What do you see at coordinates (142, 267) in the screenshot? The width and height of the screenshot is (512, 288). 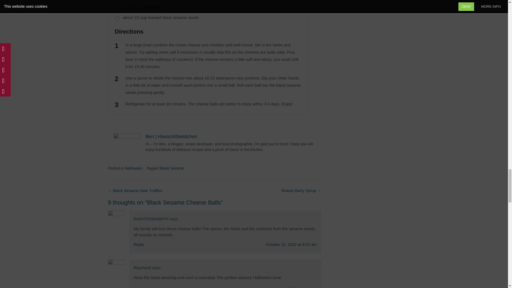 I see `Raymund` at bounding box center [142, 267].